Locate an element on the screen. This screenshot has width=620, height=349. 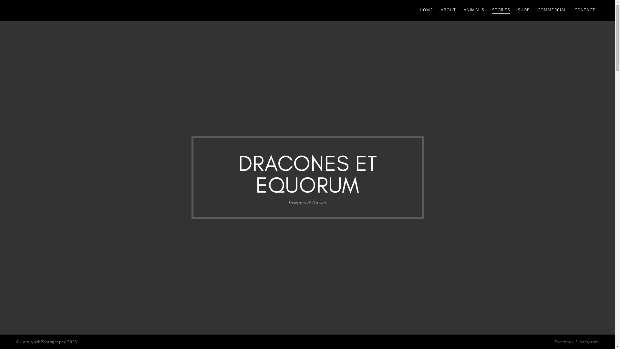
SHOP is located at coordinates (524, 10).